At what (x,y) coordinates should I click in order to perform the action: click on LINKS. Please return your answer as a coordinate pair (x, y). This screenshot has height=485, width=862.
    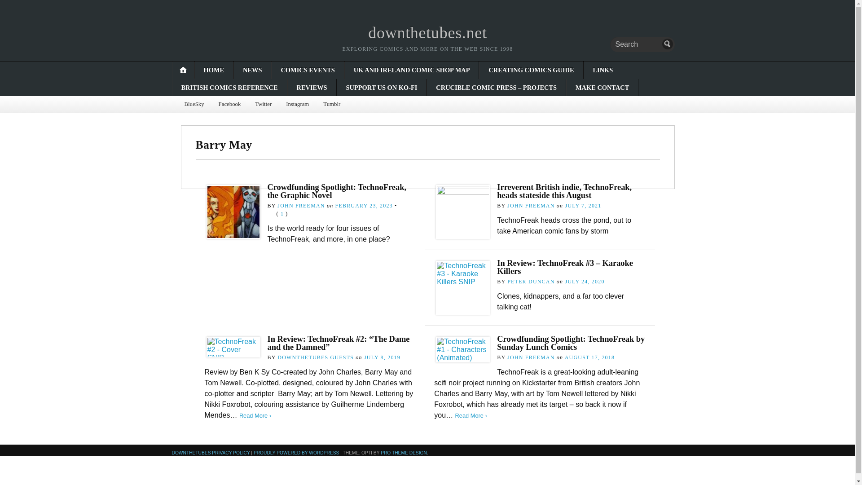
    Looking at the image, I should click on (603, 70).